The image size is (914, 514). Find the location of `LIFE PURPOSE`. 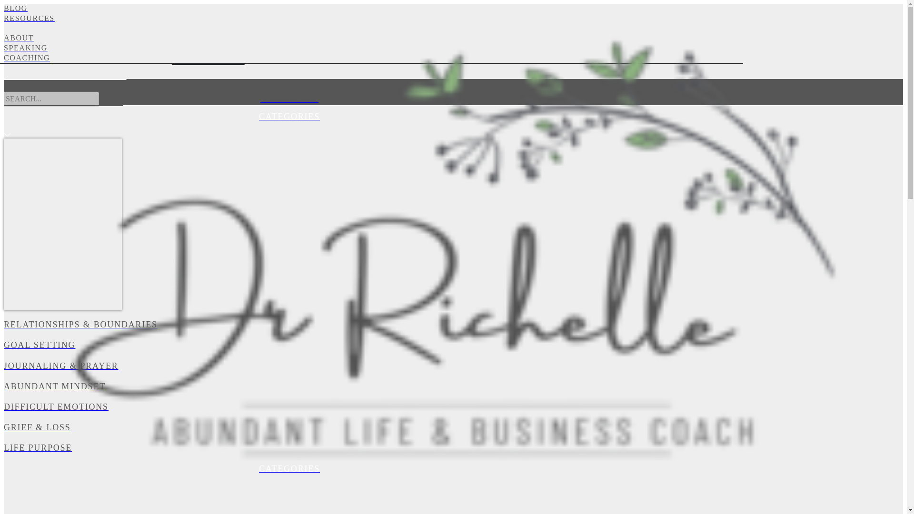

LIFE PURPOSE is located at coordinates (289, 447).